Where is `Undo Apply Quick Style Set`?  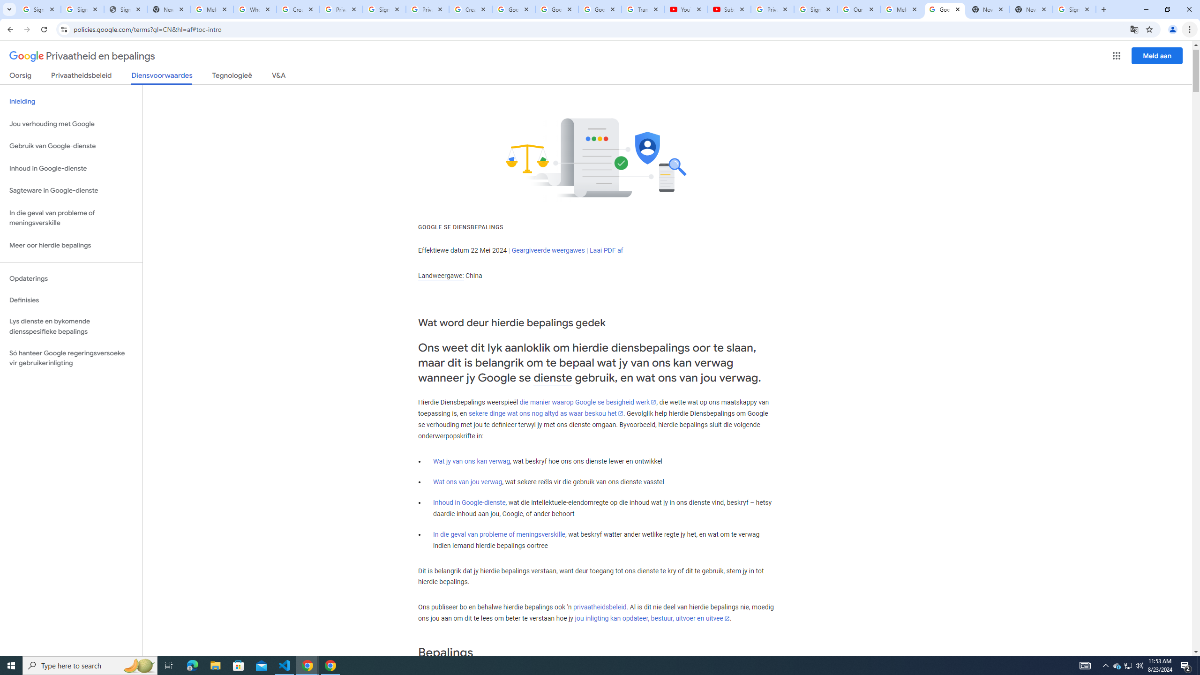
Undo Apply Quick Style Set is located at coordinates (137, 15).